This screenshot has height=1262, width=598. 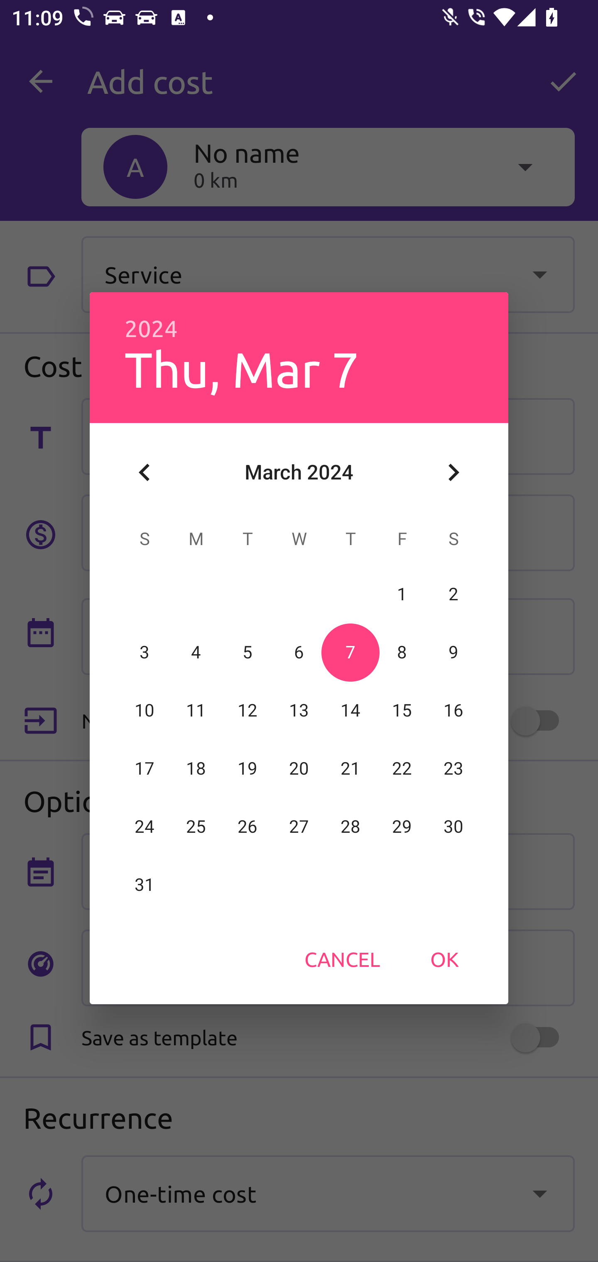 I want to click on Next month, so click(x=453, y=472).